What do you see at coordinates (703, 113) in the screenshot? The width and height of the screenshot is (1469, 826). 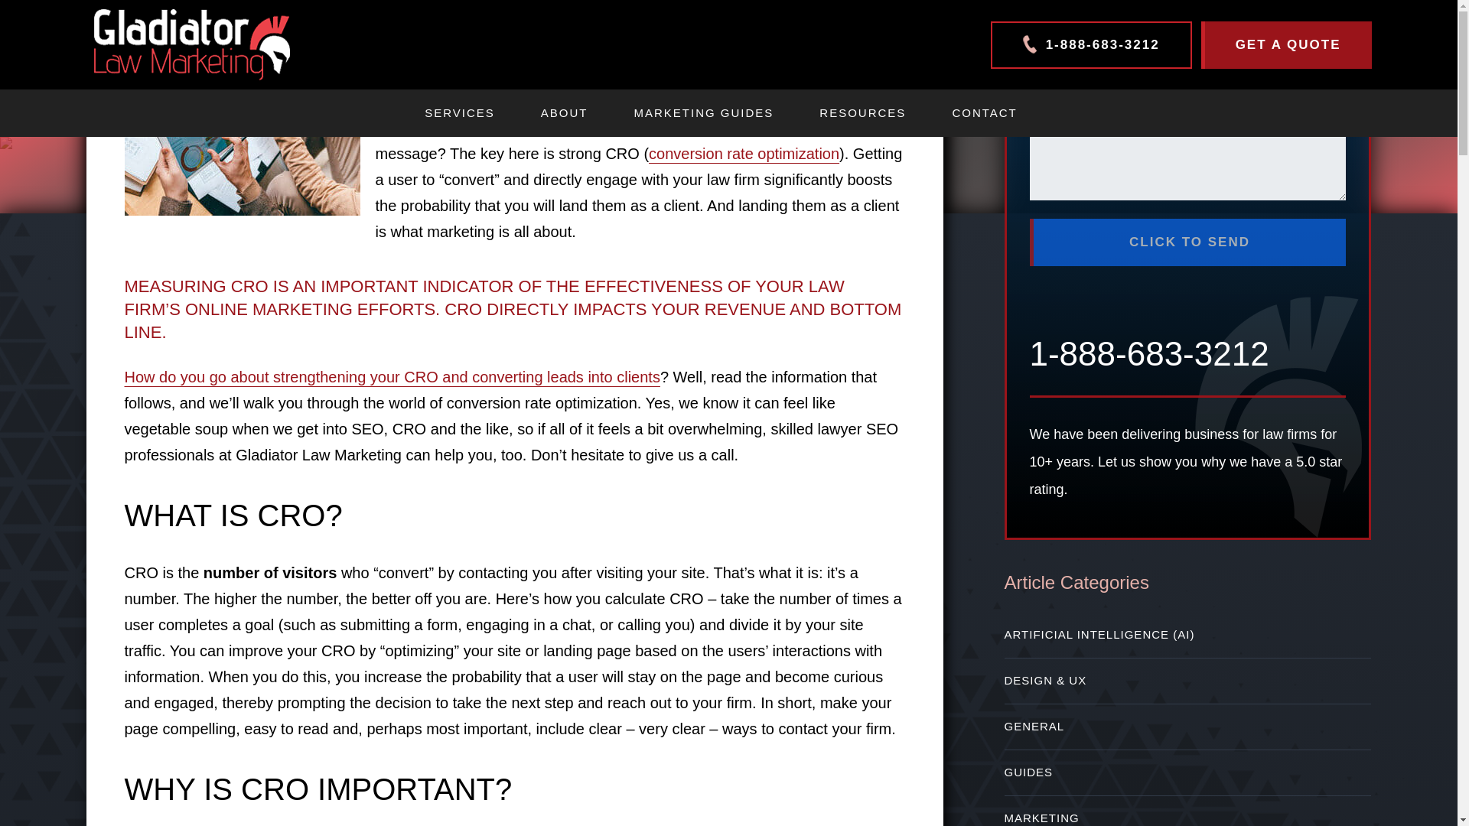 I see `MARKETING GUIDES` at bounding box center [703, 113].